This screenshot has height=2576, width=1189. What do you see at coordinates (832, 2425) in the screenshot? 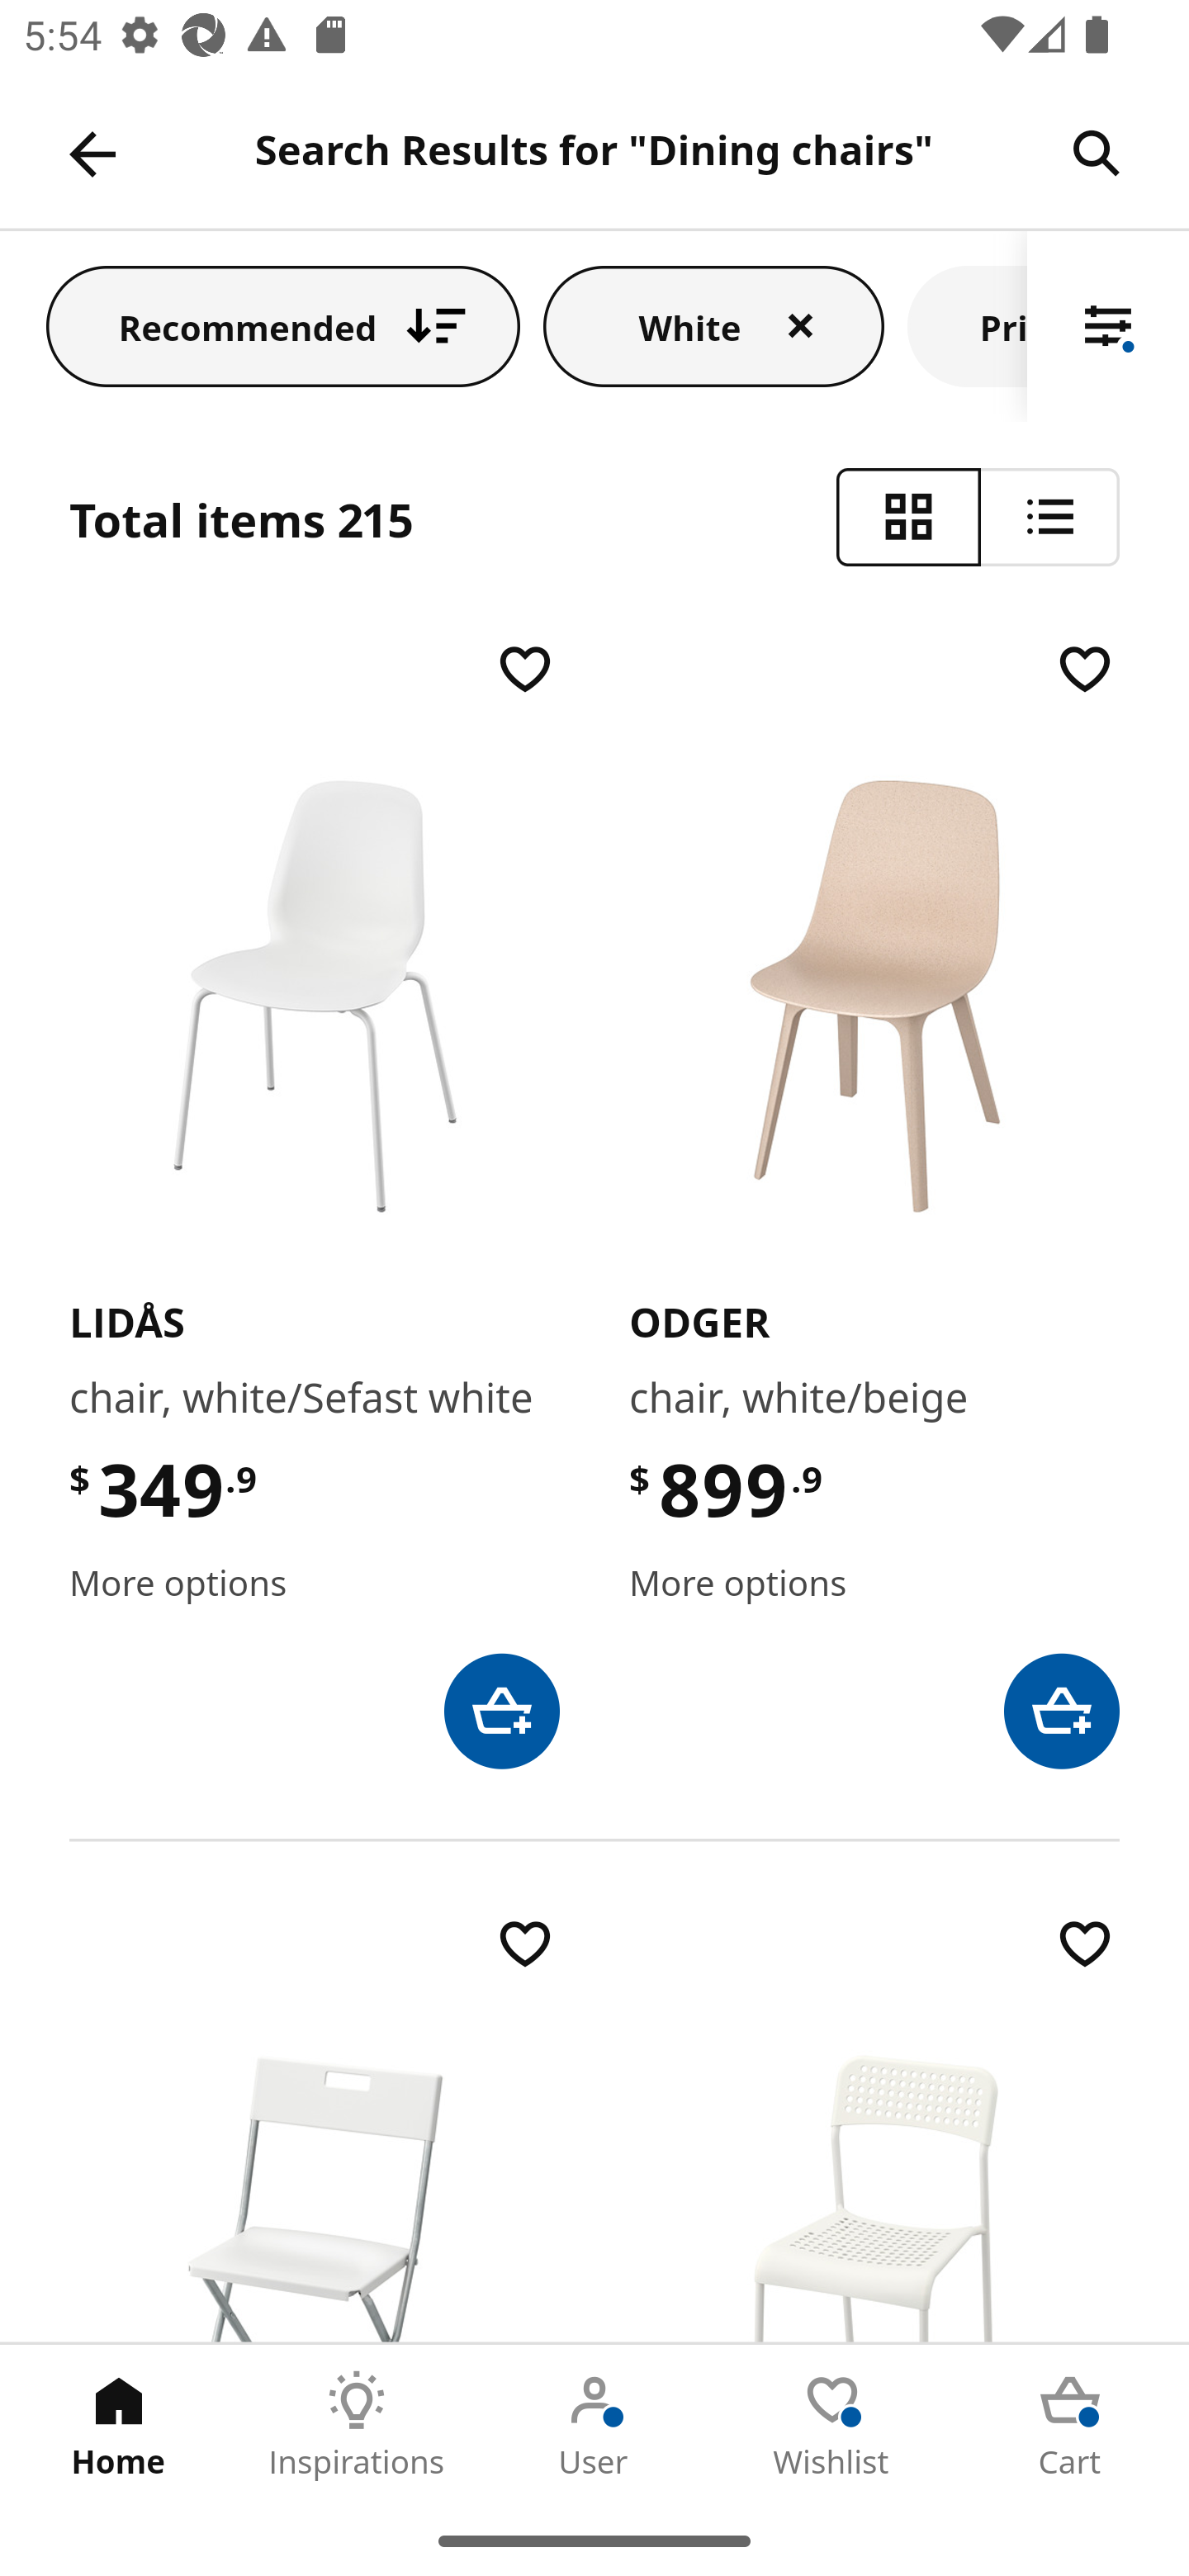
I see `Wishlist
Tab 4 of 5` at bounding box center [832, 2425].